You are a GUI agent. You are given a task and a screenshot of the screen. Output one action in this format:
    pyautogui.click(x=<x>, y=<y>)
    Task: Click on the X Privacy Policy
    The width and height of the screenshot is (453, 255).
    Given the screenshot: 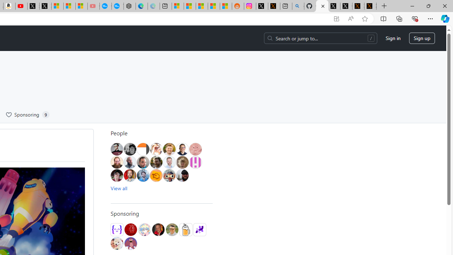 What is the action you would take?
    pyautogui.click(x=370, y=6)
    